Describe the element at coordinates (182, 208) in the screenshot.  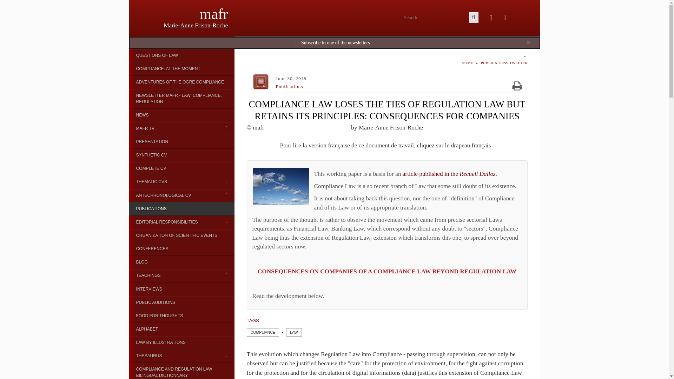
I see `PUBLICATIONS` at that location.